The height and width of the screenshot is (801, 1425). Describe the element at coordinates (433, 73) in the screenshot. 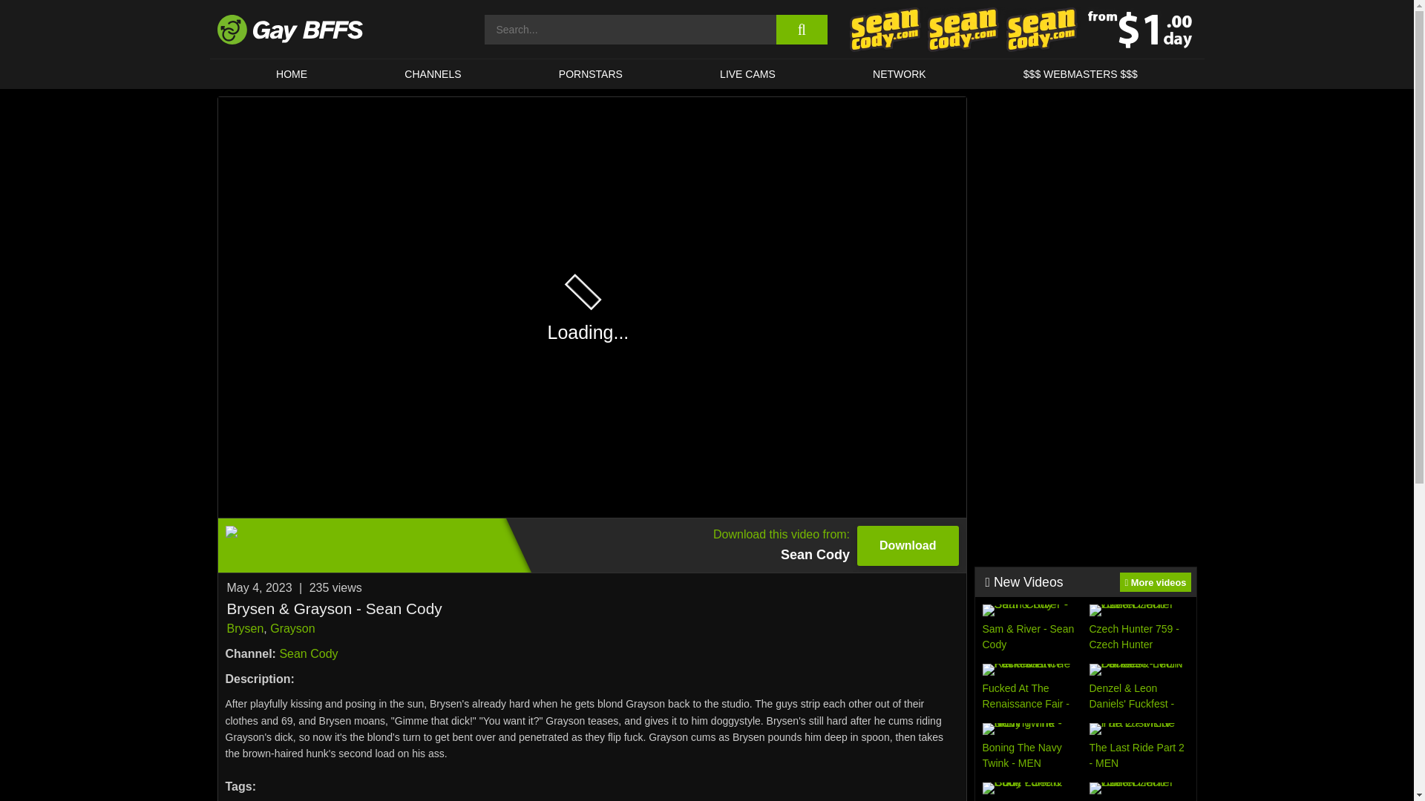

I see `CHANNELS` at that location.